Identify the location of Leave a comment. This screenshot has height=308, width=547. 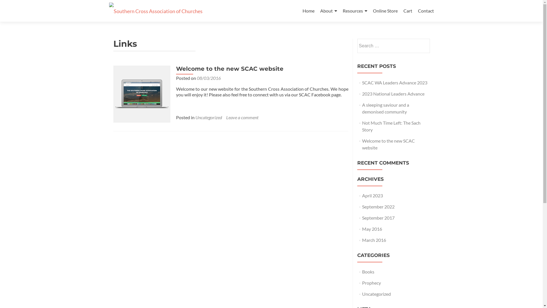
(242, 117).